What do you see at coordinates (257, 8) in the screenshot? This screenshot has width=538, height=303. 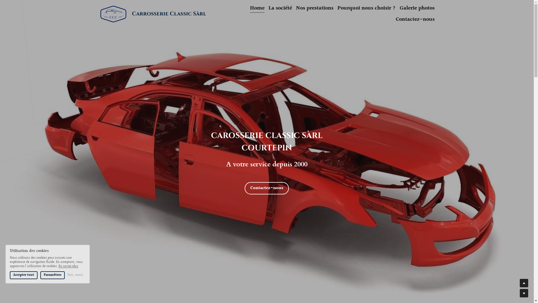 I see `Home` at bounding box center [257, 8].